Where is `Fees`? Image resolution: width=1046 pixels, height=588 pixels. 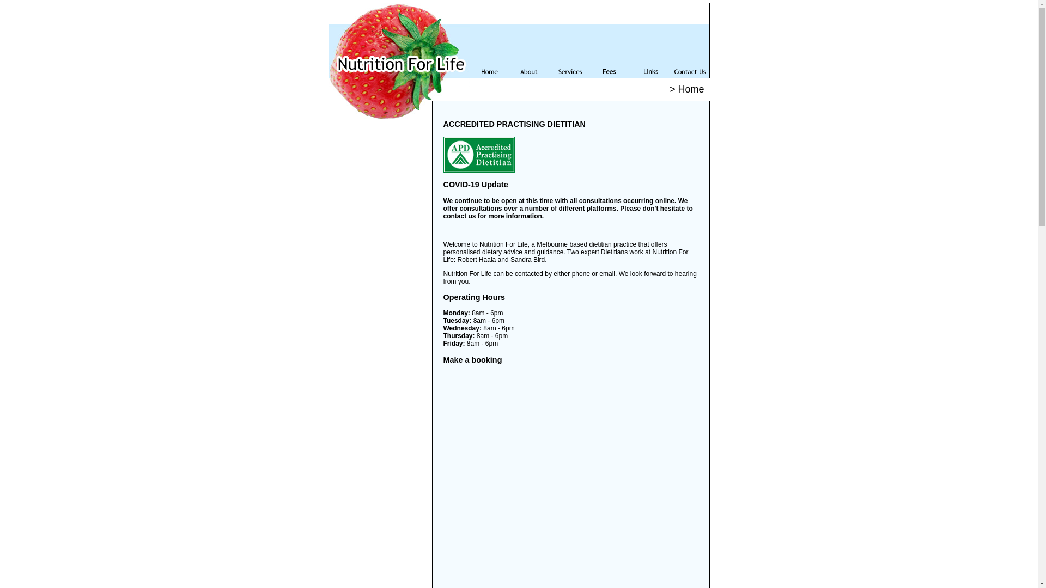
Fees is located at coordinates (609, 51).